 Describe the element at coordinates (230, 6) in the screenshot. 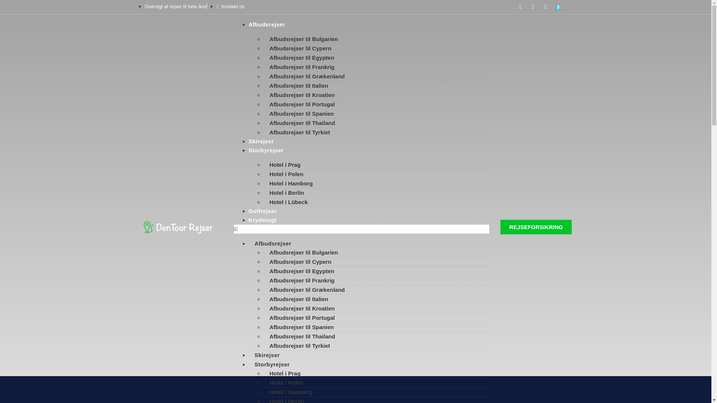

I see `Kontakt os` at that location.